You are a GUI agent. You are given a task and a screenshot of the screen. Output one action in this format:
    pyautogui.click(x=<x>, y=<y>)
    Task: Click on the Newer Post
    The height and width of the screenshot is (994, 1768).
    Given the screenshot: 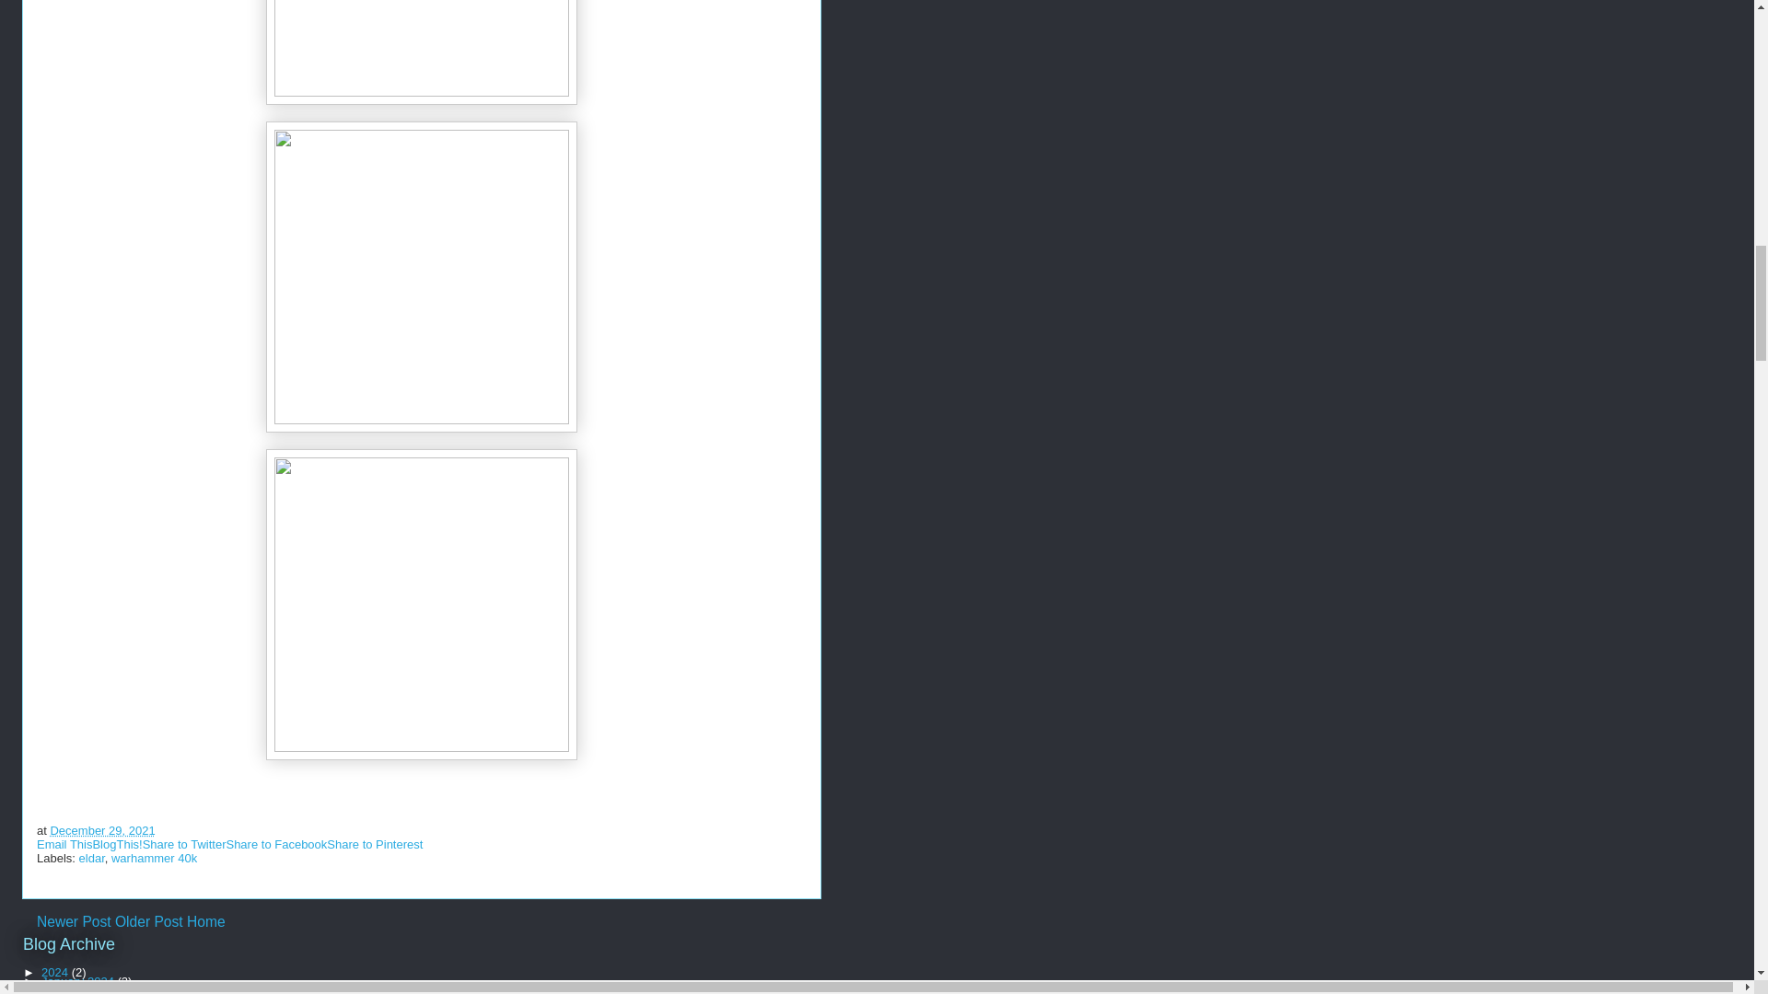 What is the action you would take?
    pyautogui.click(x=74, y=920)
    